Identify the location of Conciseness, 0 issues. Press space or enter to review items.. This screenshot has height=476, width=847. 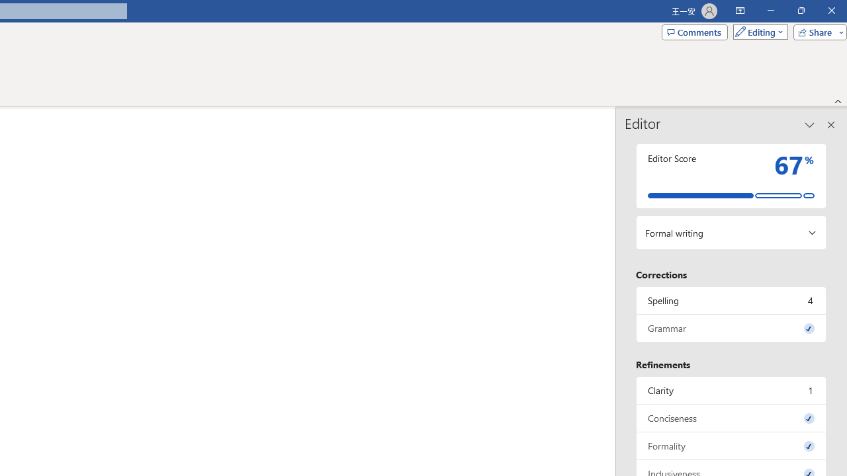
(731, 418).